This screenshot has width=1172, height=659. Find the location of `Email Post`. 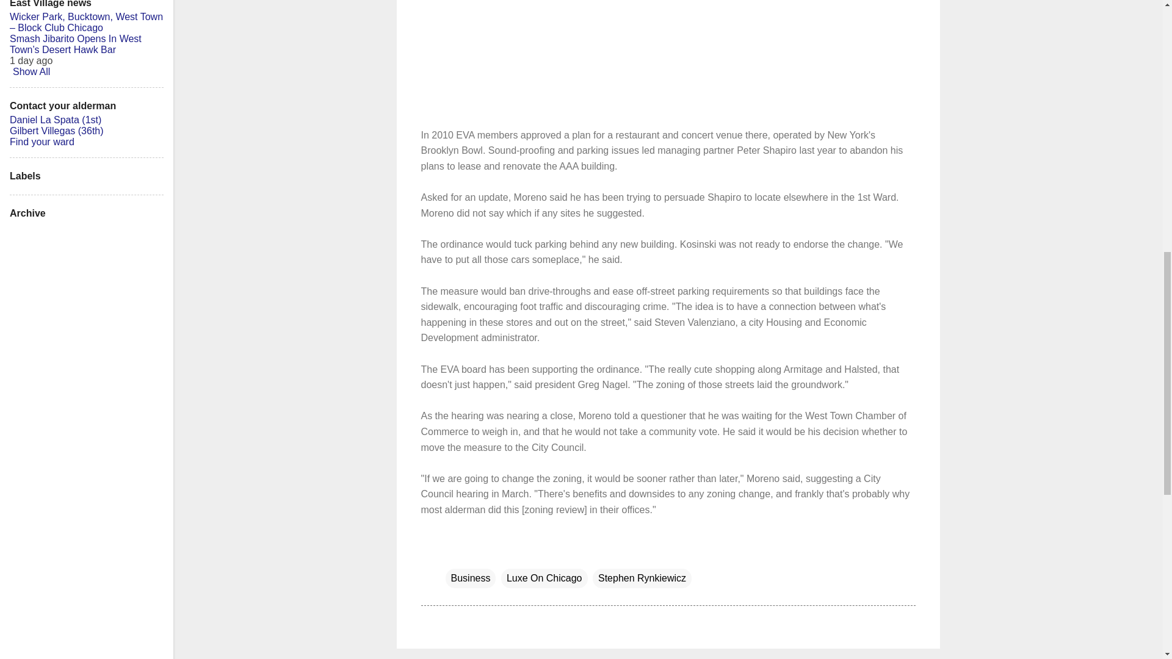

Email Post is located at coordinates (453, 553).